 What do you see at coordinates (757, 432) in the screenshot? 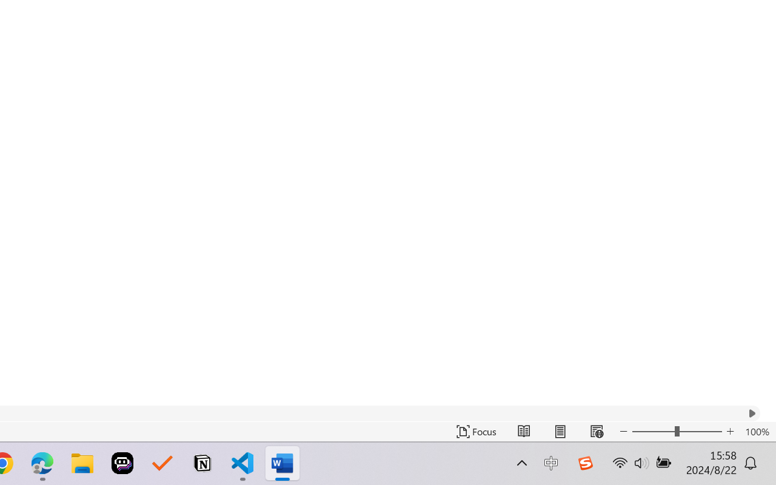
I see `Zoom 100%` at bounding box center [757, 432].